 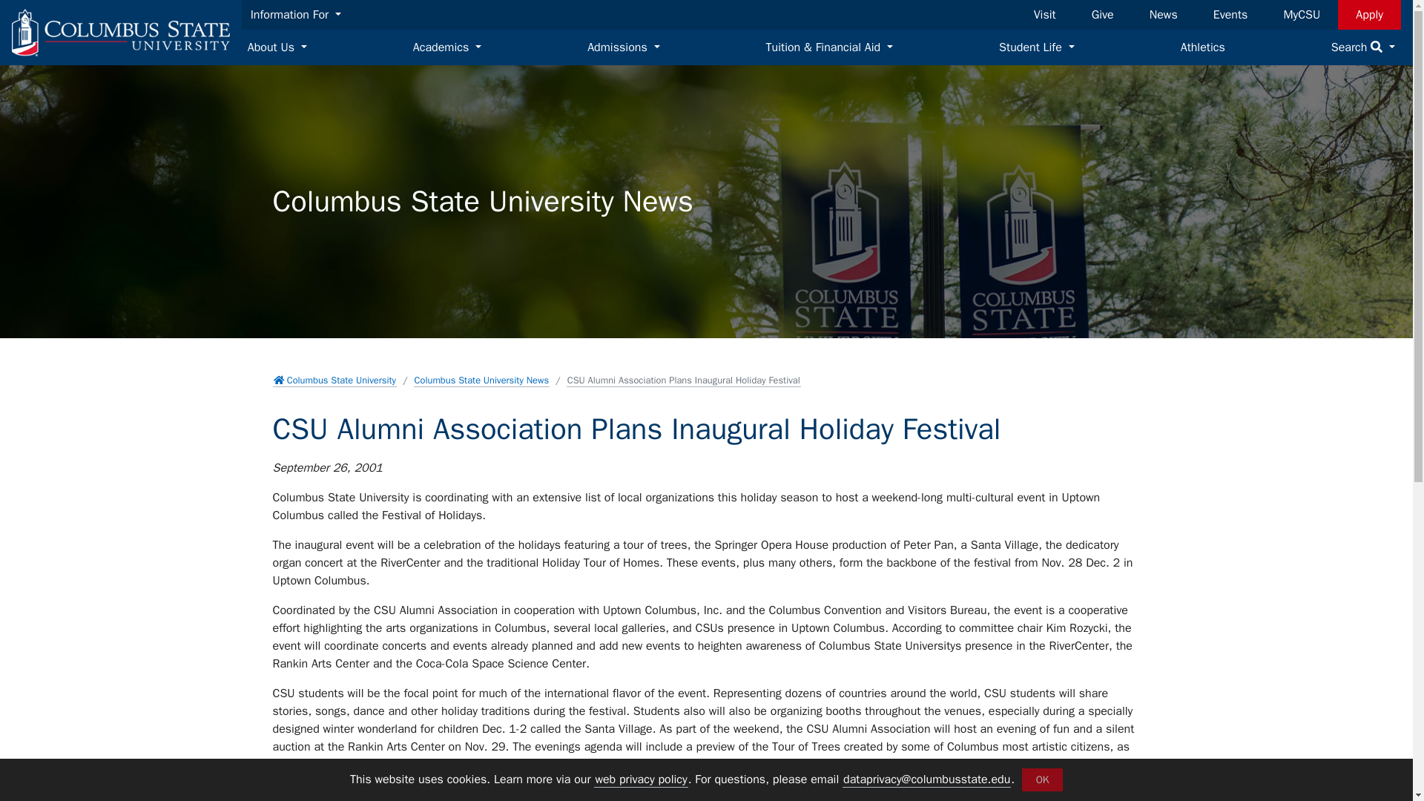 I want to click on News, so click(x=1163, y=15).